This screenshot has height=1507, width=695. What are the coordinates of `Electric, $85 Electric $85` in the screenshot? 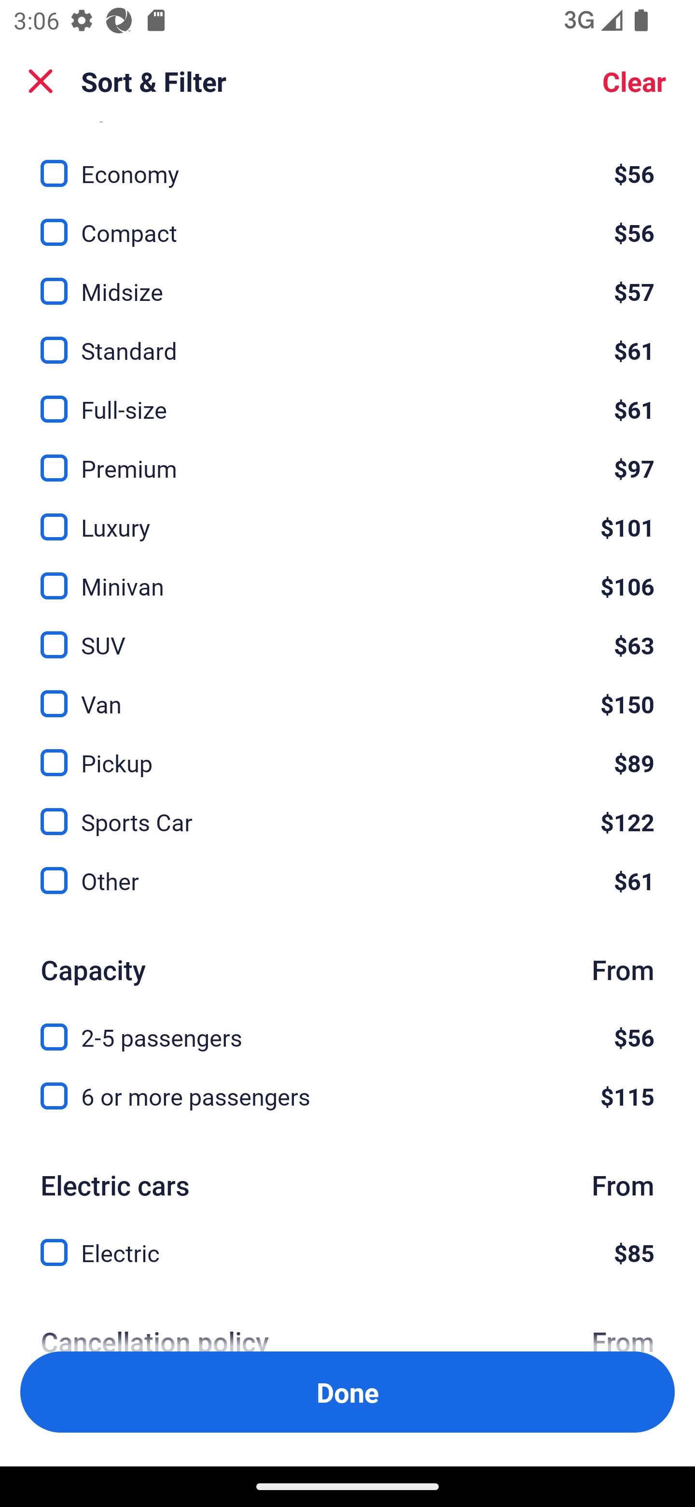 It's located at (347, 1252).